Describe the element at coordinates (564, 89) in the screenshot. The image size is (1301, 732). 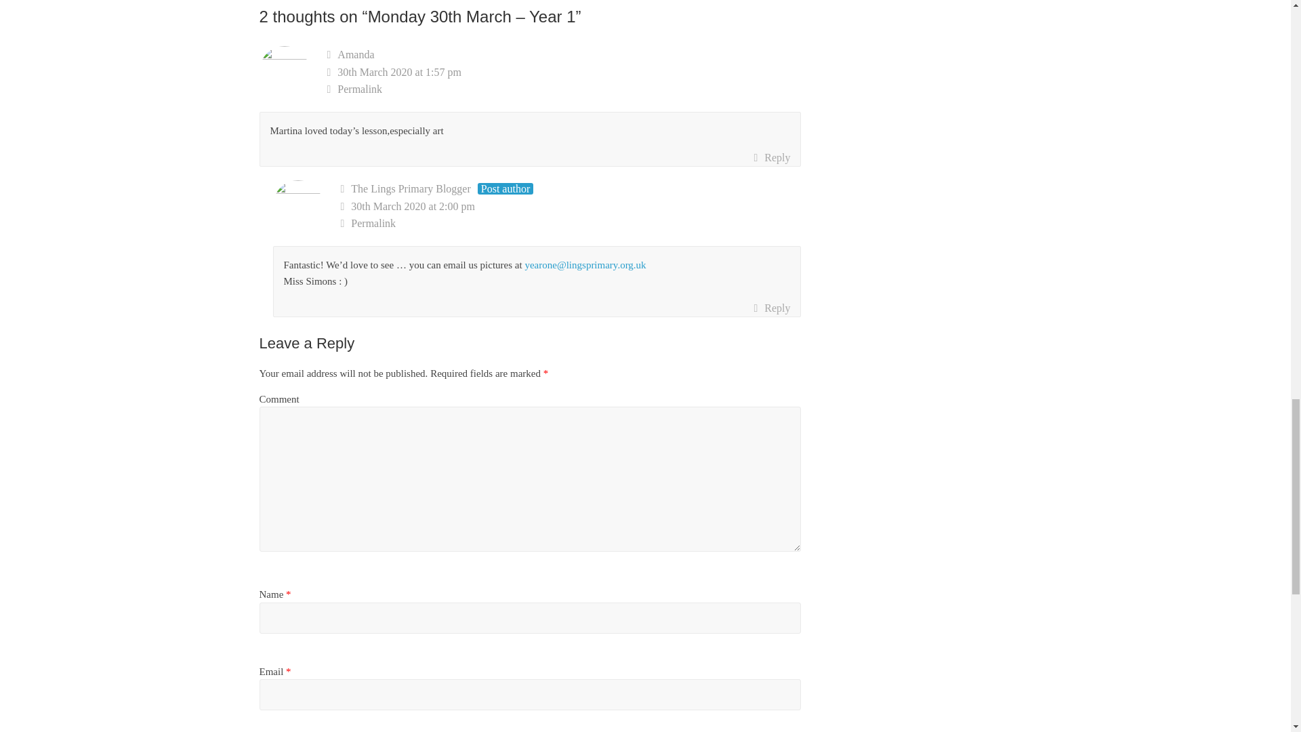
I see `Permalink` at that location.